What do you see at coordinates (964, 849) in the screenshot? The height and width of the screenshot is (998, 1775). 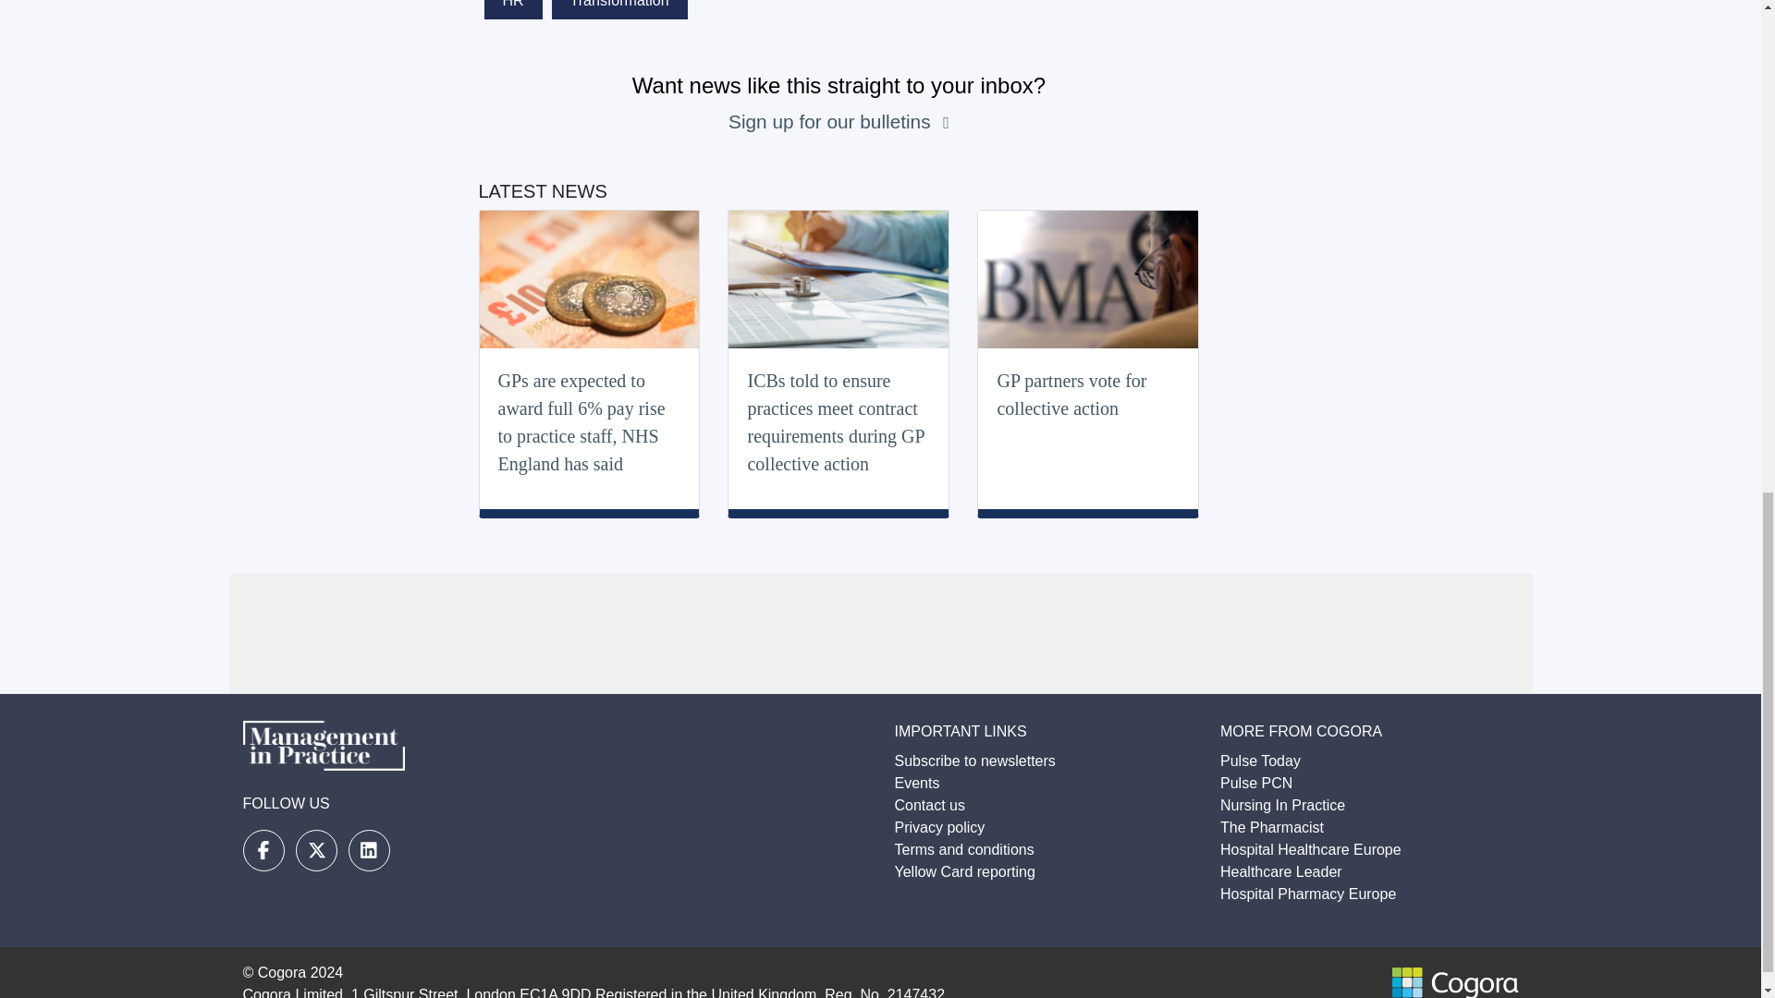 I see `Terms and conditions` at bounding box center [964, 849].